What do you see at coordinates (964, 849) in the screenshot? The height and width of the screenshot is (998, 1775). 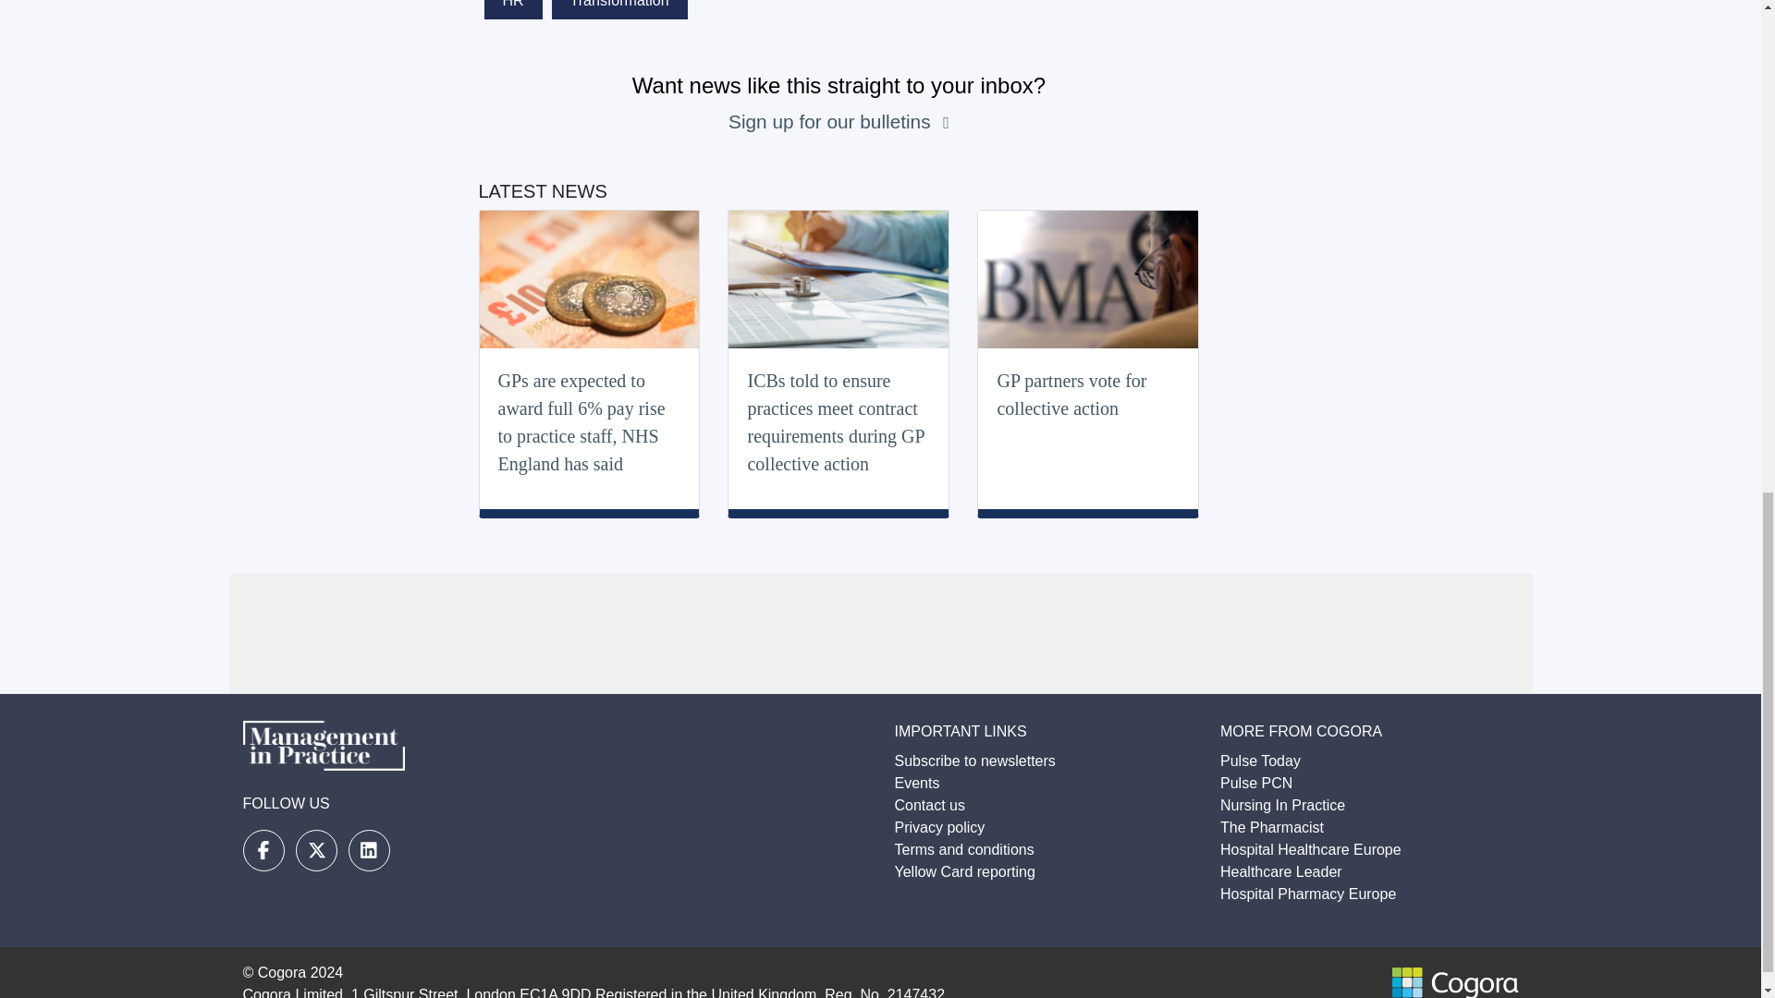 I see `Terms and conditions` at bounding box center [964, 849].